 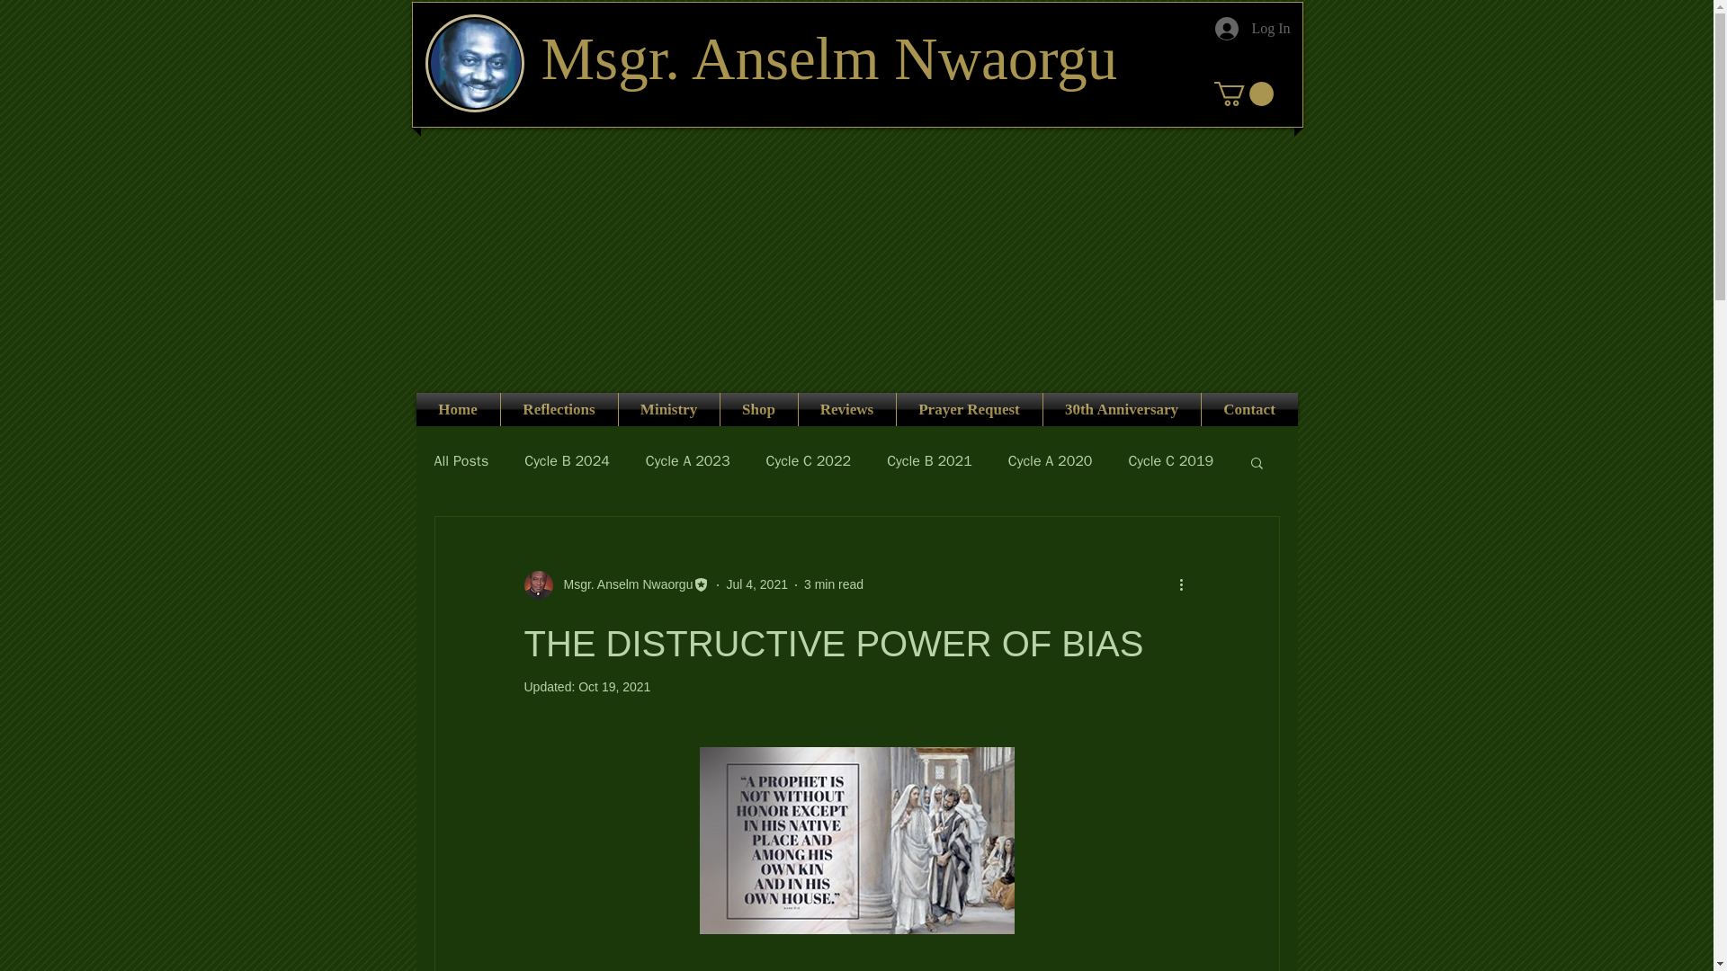 I want to click on Home, so click(x=457, y=410).